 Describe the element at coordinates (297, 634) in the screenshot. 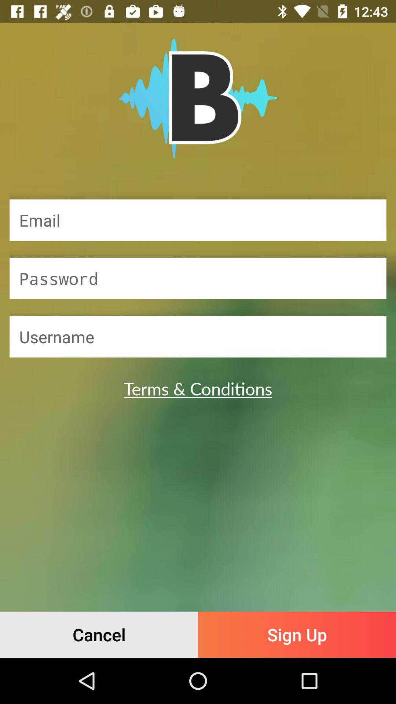

I see `launch the item below terms & conditions item` at that location.